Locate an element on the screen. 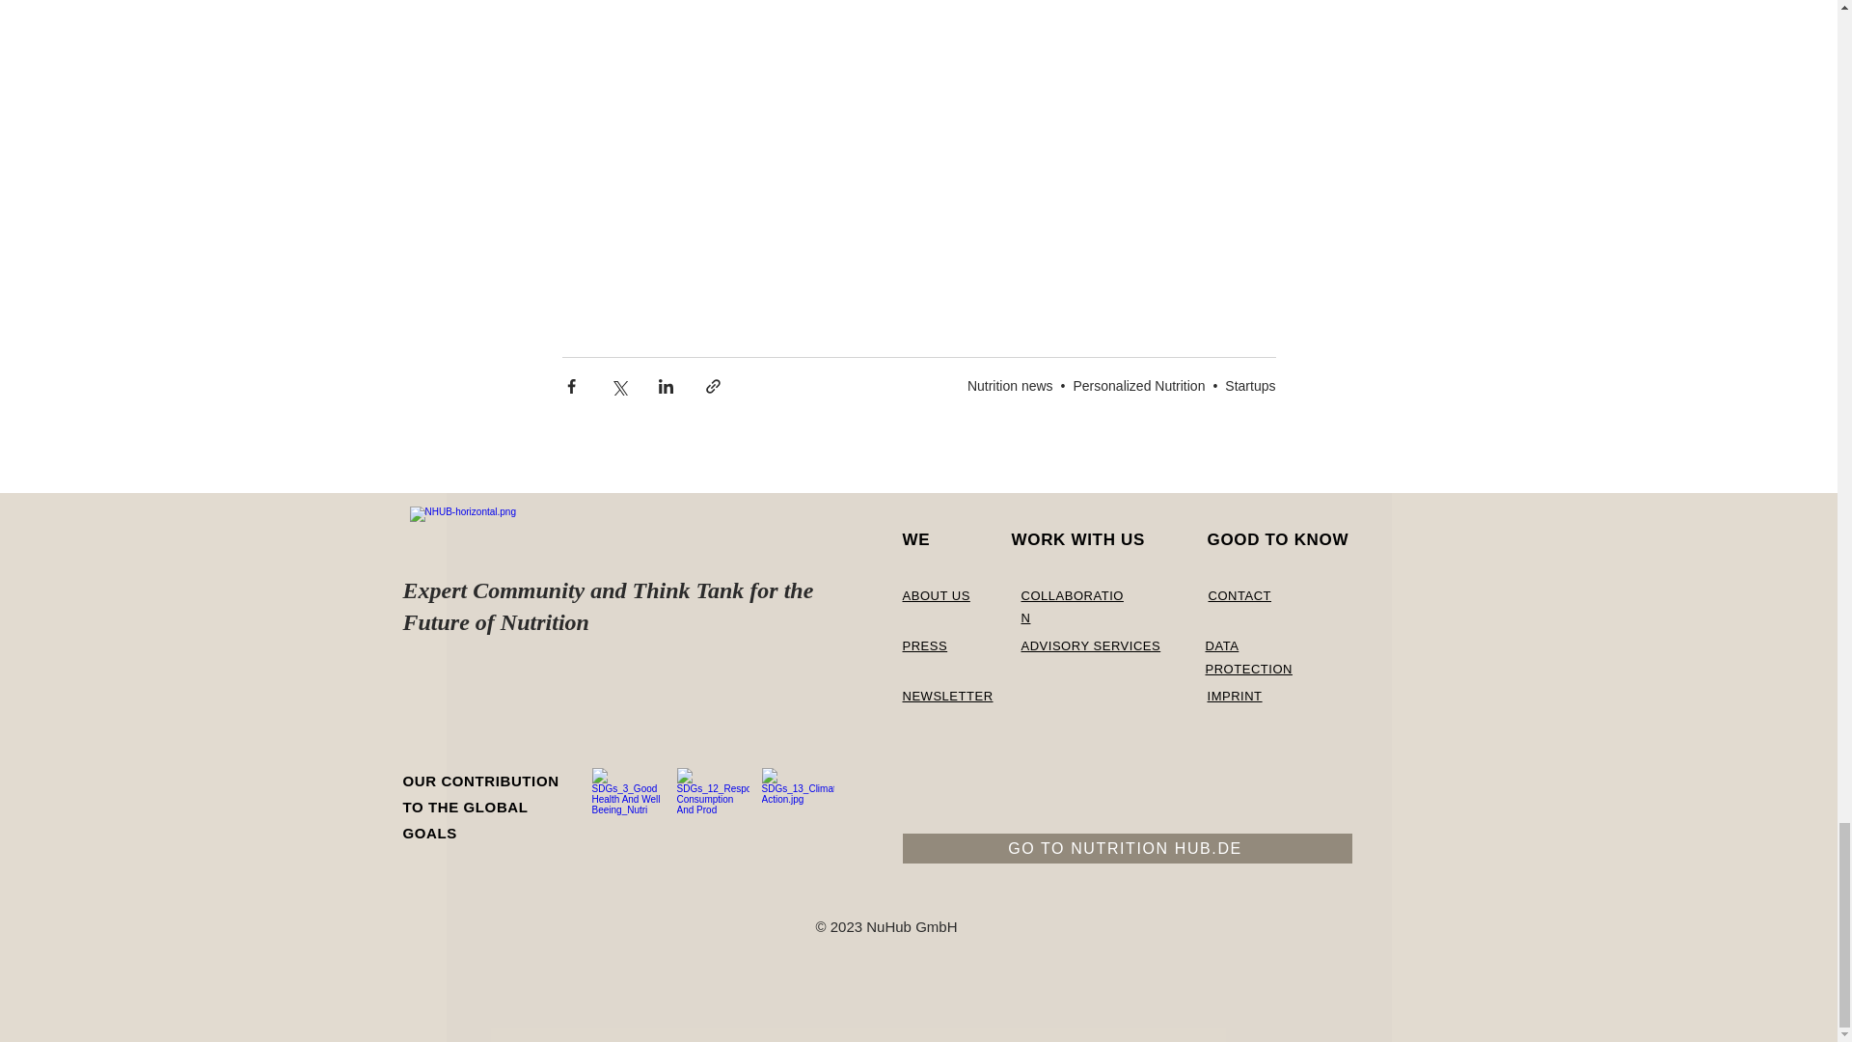 The height and width of the screenshot is (1042, 1852). DATA PROTECTION is located at coordinates (1248, 656).